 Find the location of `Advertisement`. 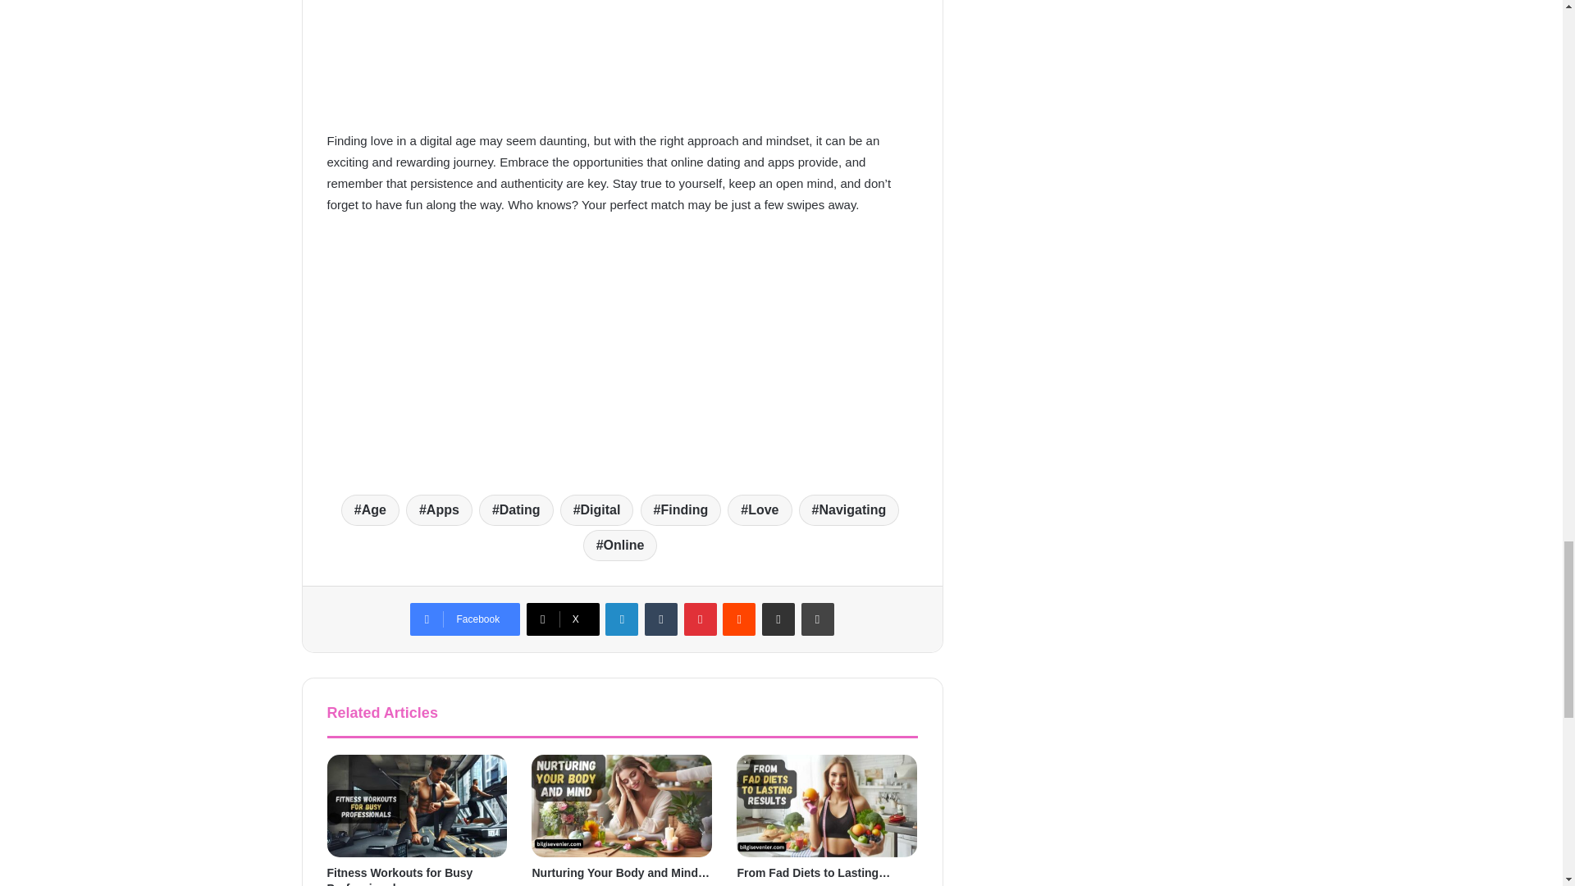

Advertisement is located at coordinates (614, 351).